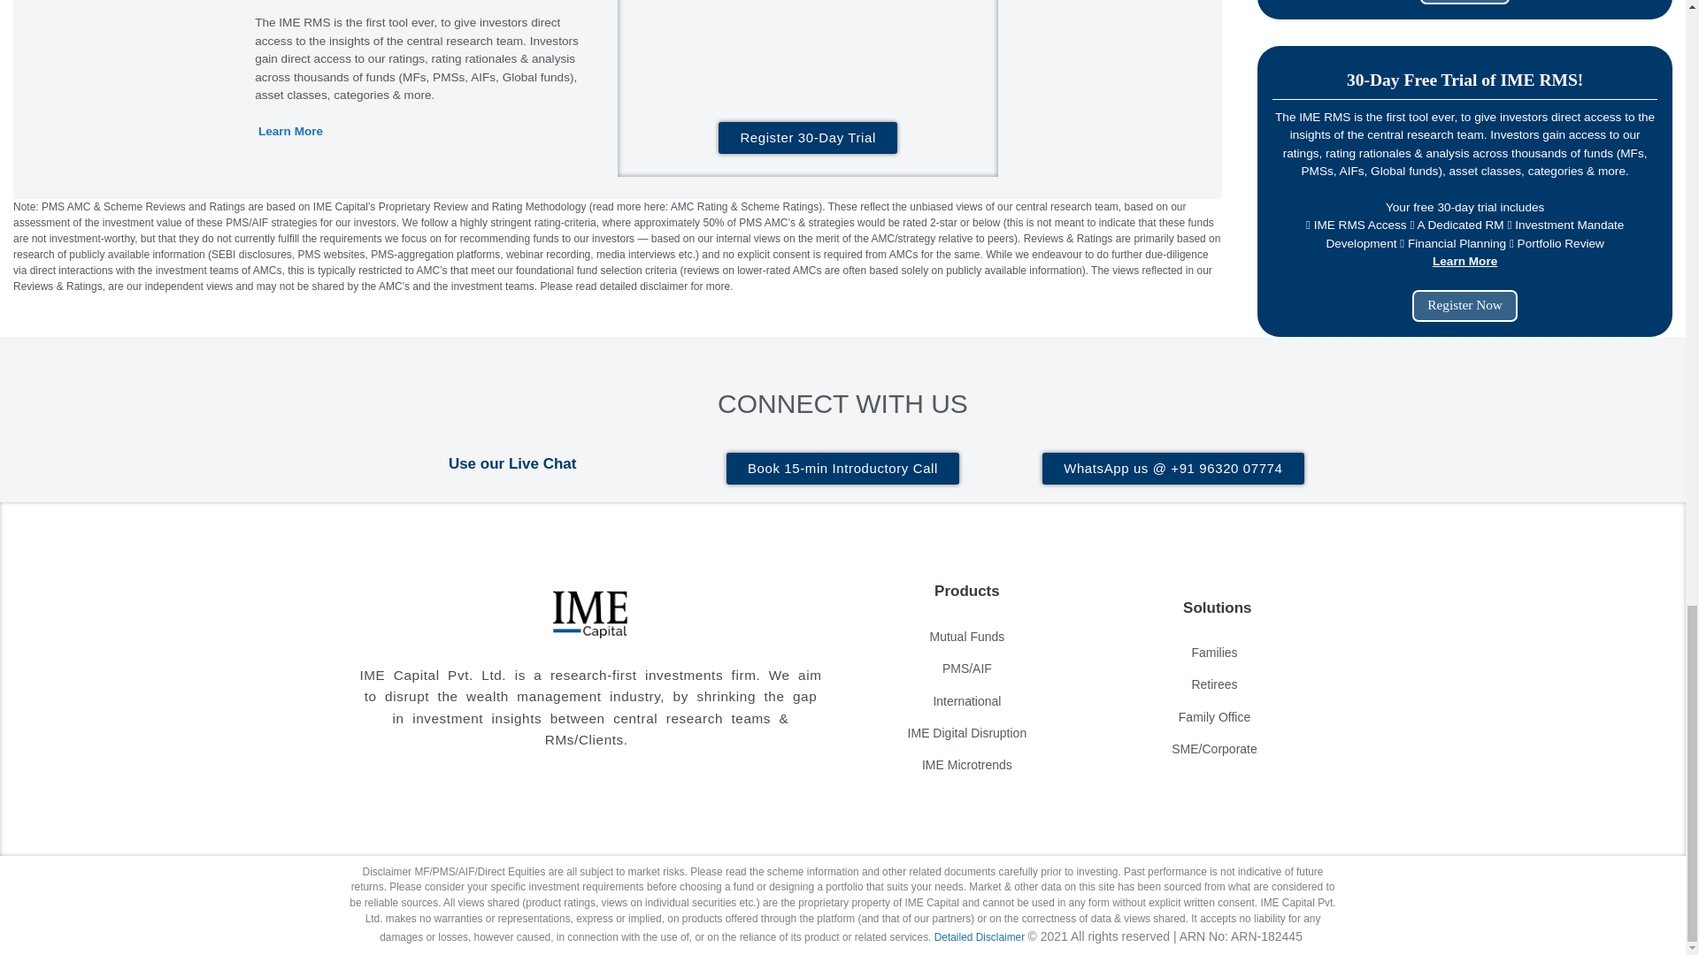 Image resolution: width=1699 pixels, height=955 pixels. I want to click on Learn More, so click(290, 131).